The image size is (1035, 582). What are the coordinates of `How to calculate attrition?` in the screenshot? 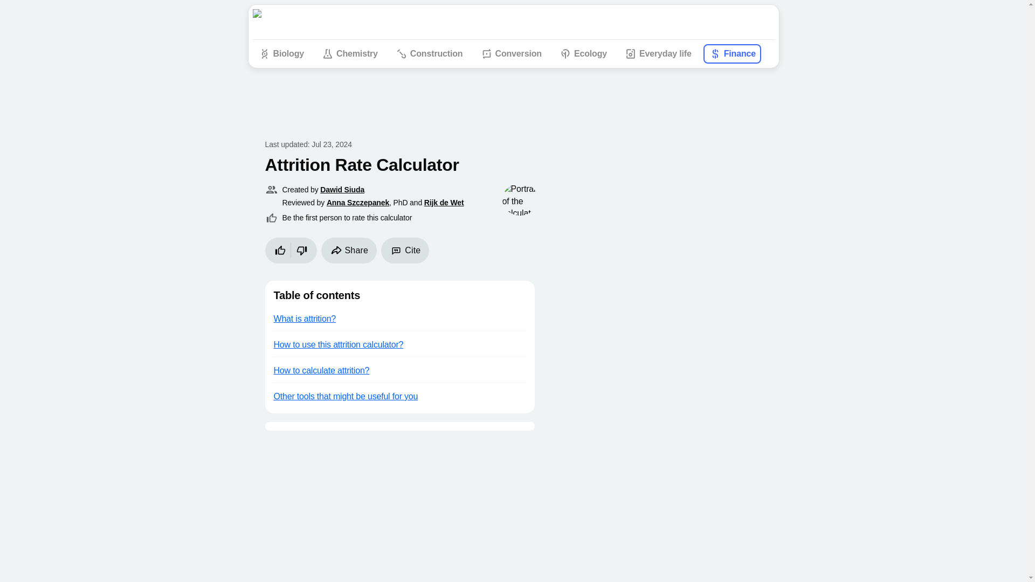 It's located at (399, 370).